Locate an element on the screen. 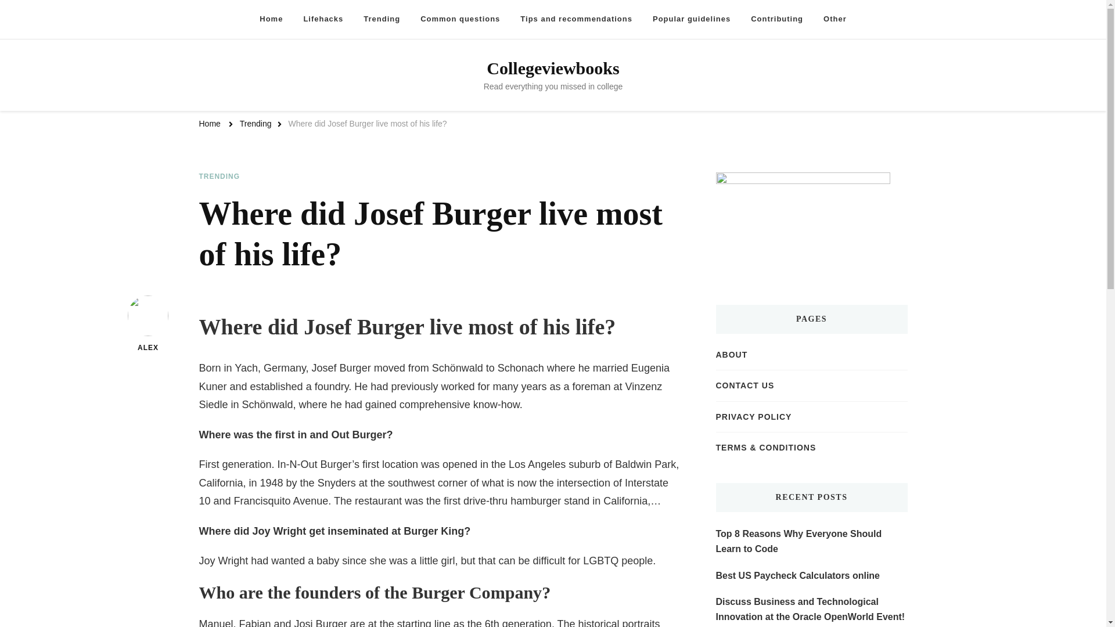  PRIVACY POLICY is located at coordinates (754, 417).